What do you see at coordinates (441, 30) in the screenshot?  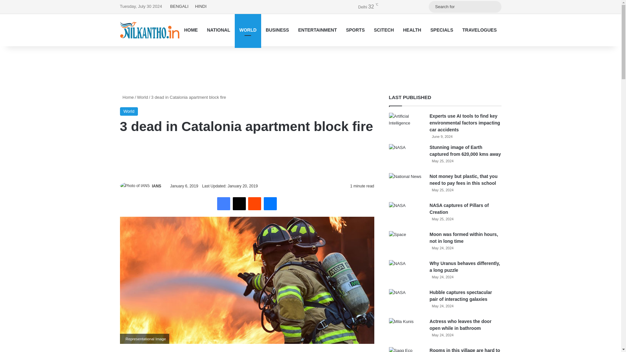 I see `SPECIALS` at bounding box center [441, 30].